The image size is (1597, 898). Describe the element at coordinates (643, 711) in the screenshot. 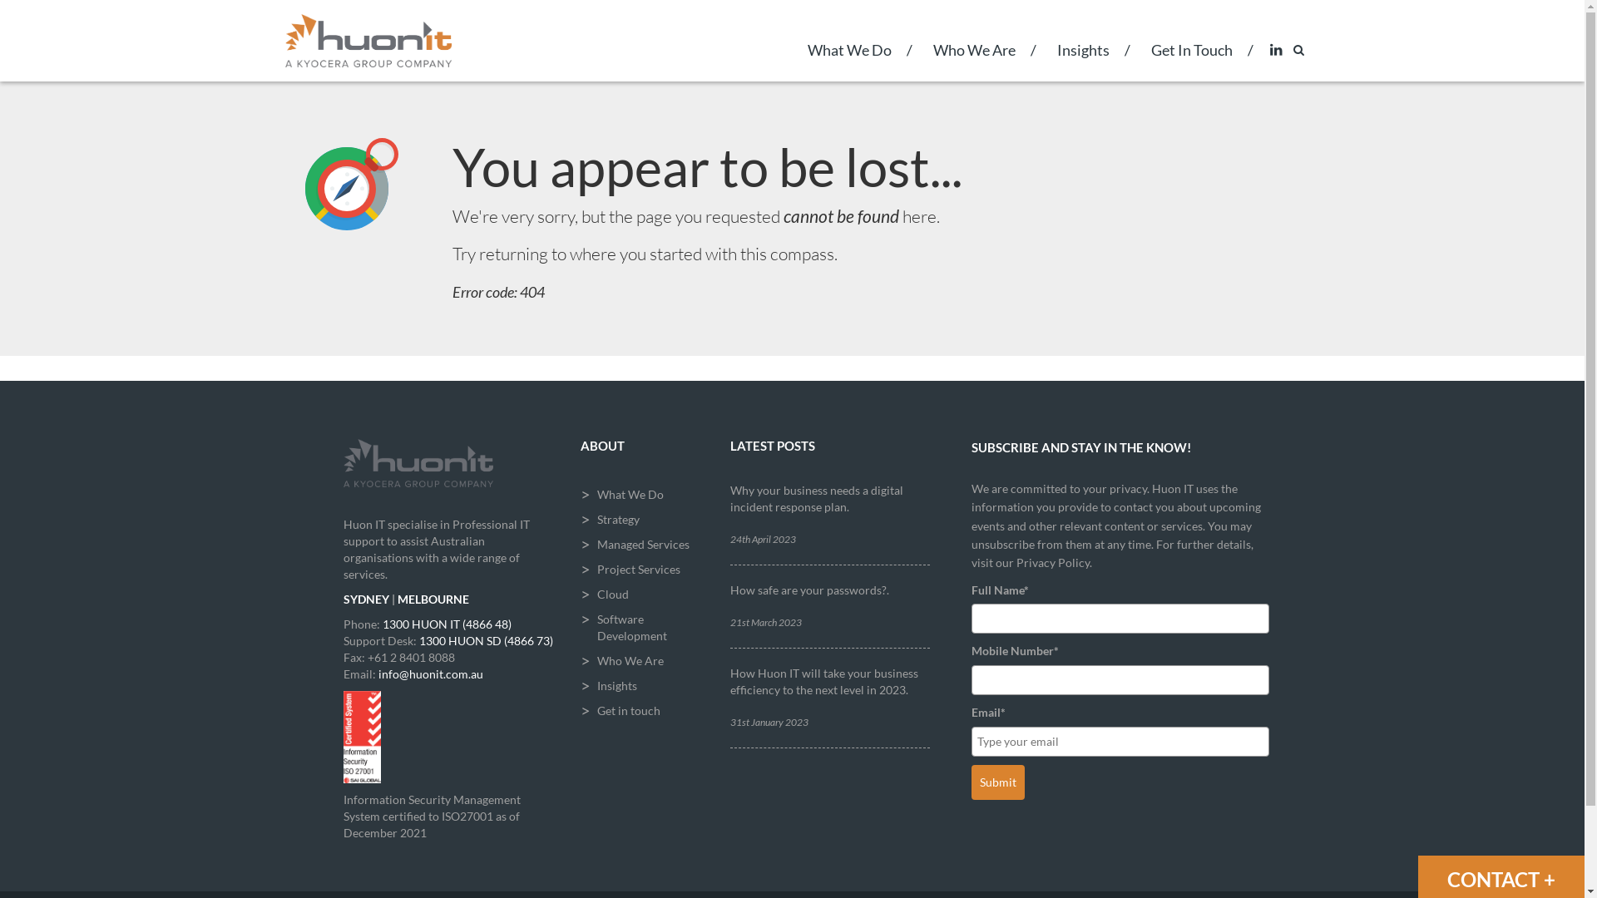

I see `Get in touch` at that location.